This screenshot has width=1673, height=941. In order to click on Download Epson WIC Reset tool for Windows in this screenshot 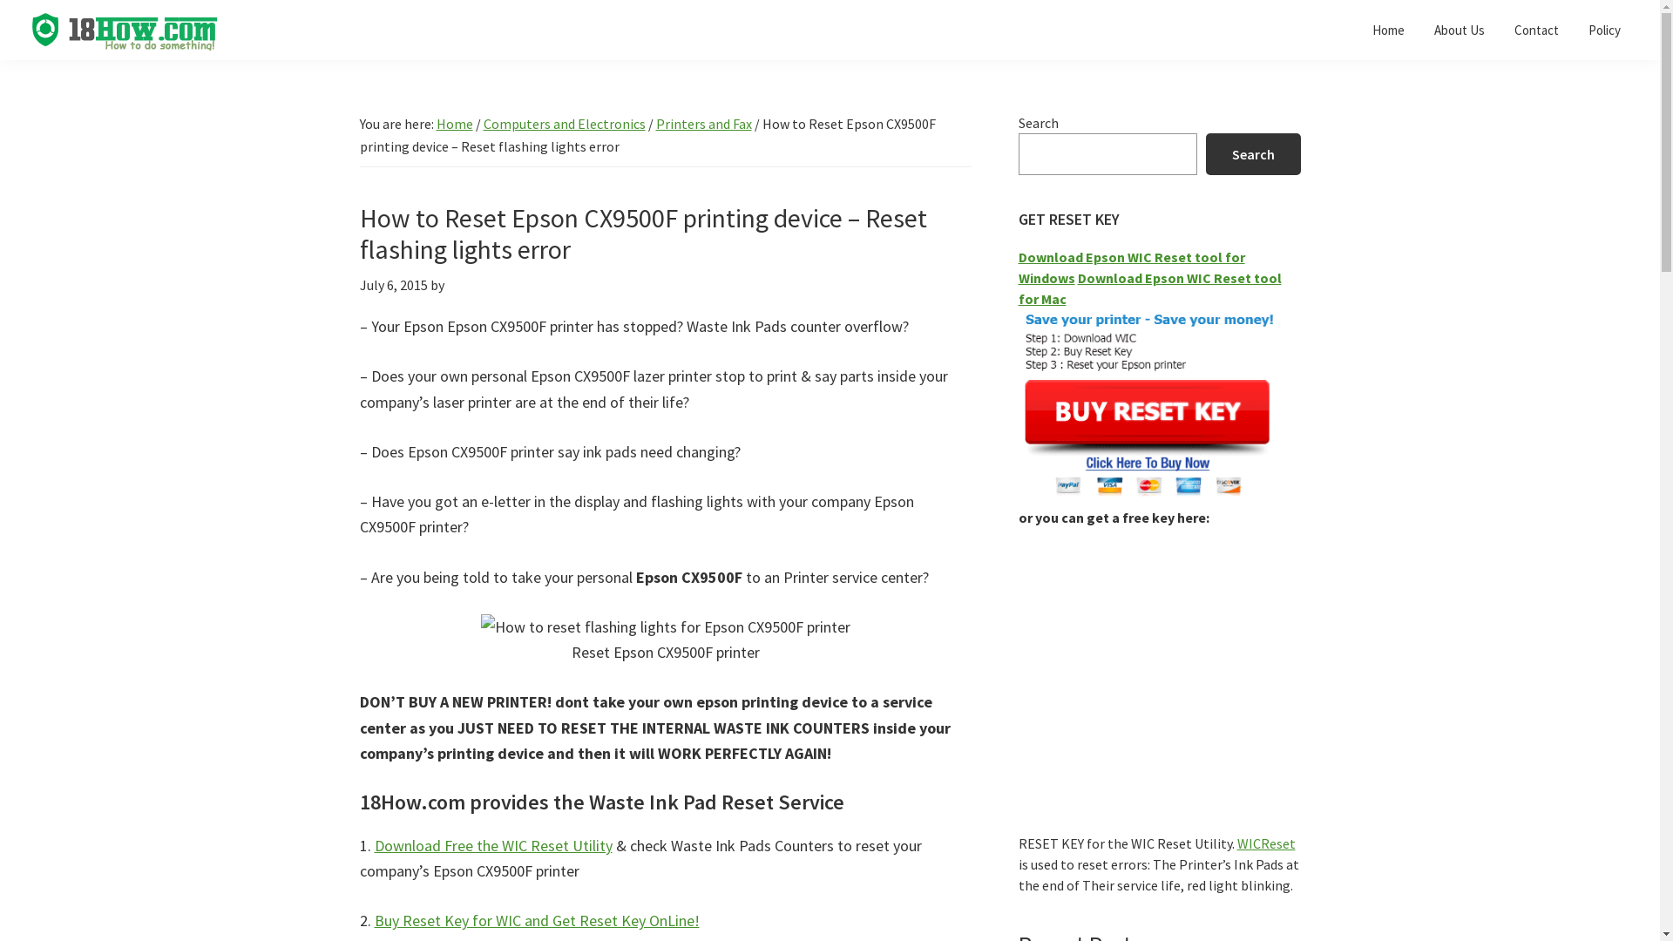, I will do `click(1131, 267)`.